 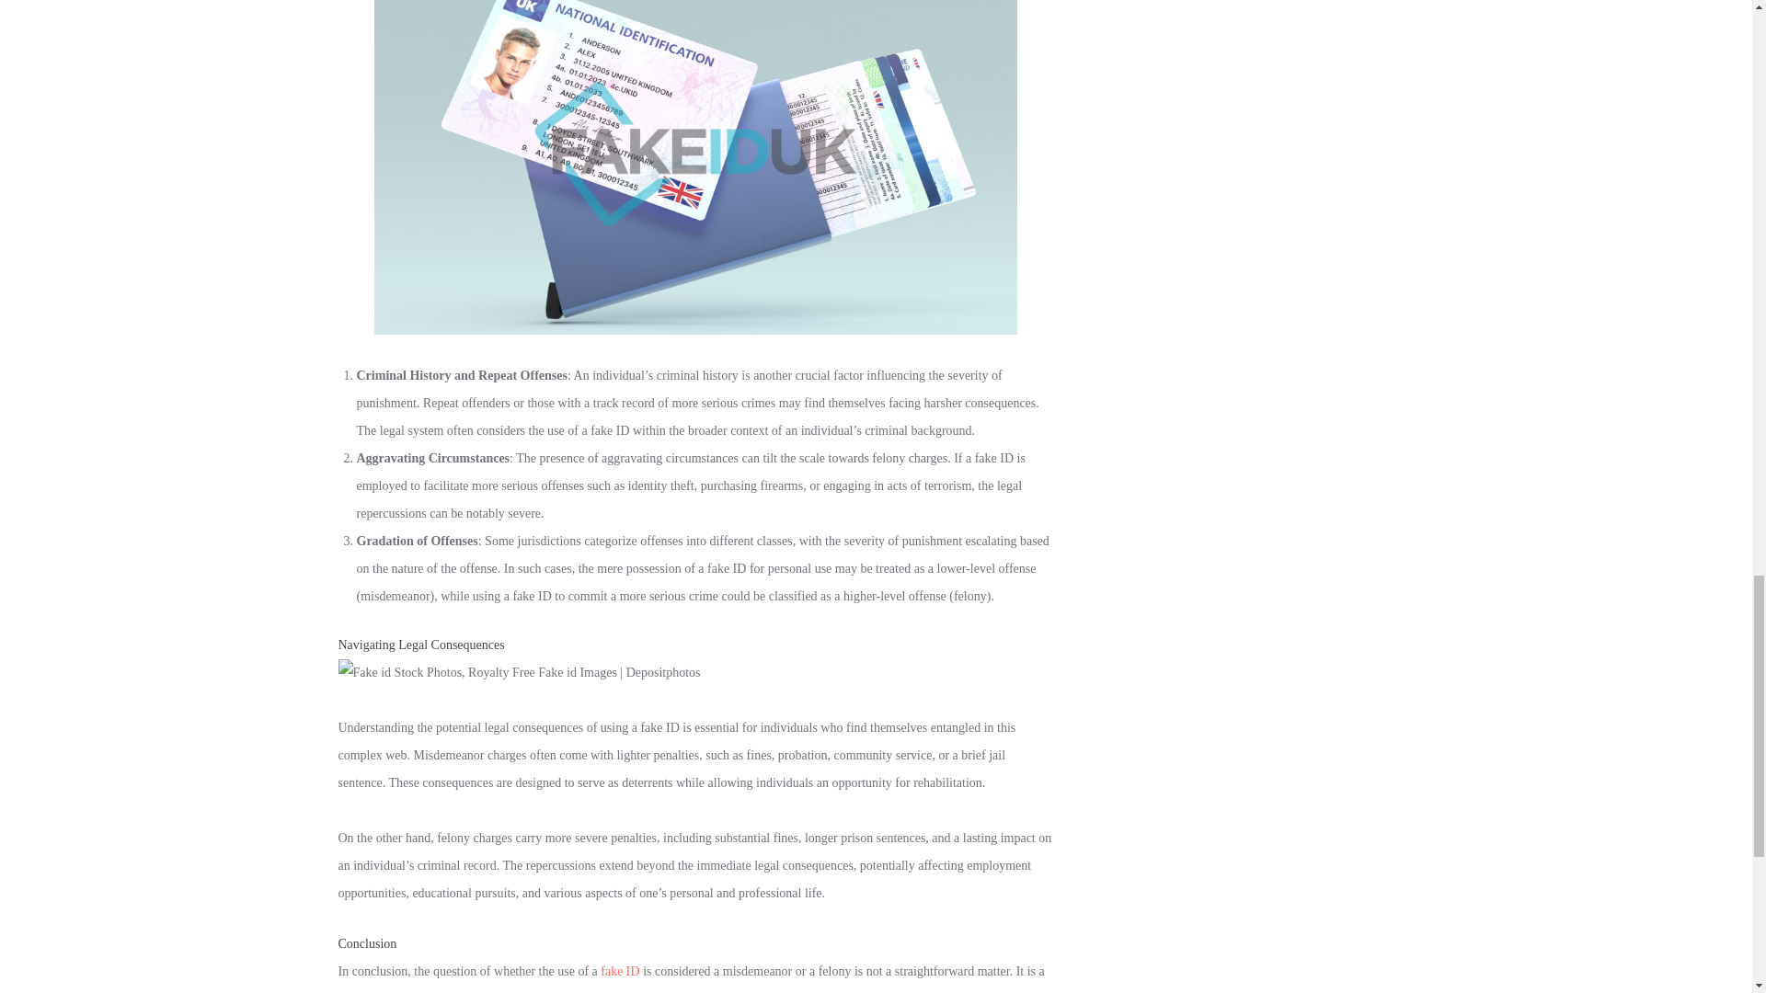 I want to click on fake ID, so click(x=620, y=971).